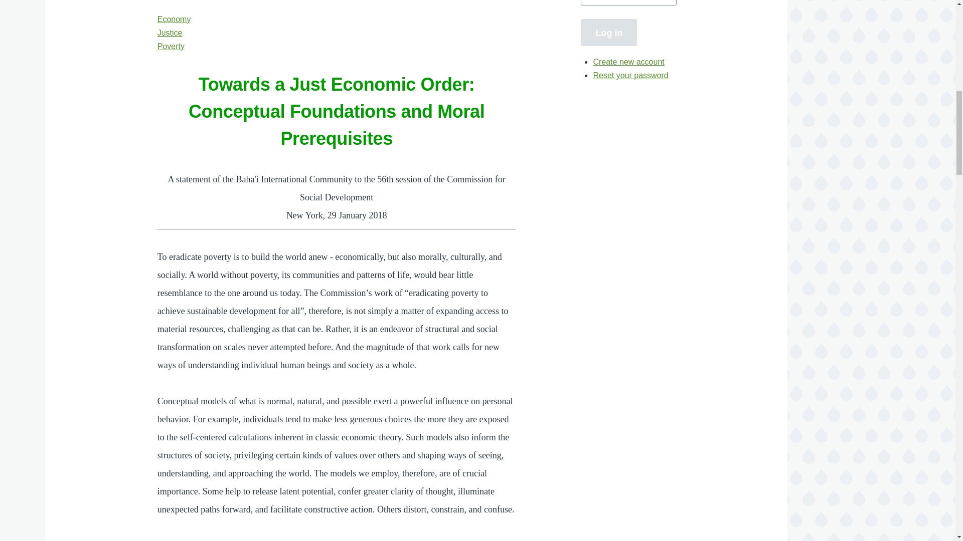  I want to click on Create a new user account., so click(628, 61).